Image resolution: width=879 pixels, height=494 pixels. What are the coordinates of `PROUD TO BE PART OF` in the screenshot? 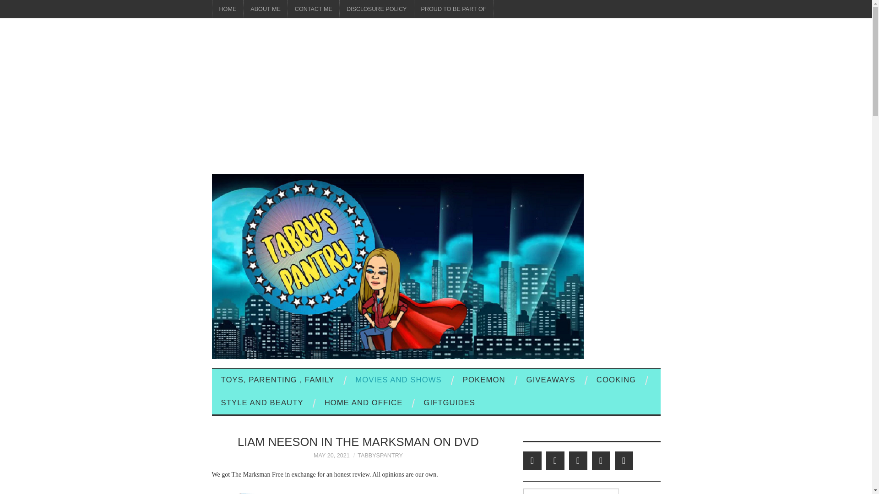 It's located at (453, 9).